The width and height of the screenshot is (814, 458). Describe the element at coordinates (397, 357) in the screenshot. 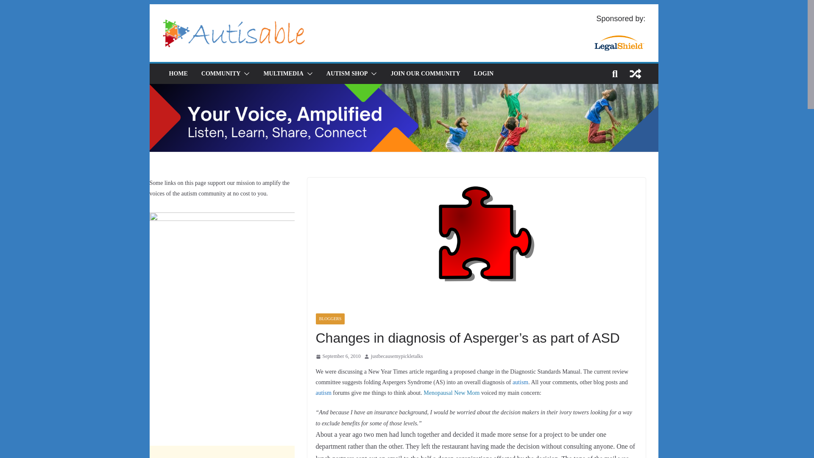

I see `justbecausemypickletalks` at that location.